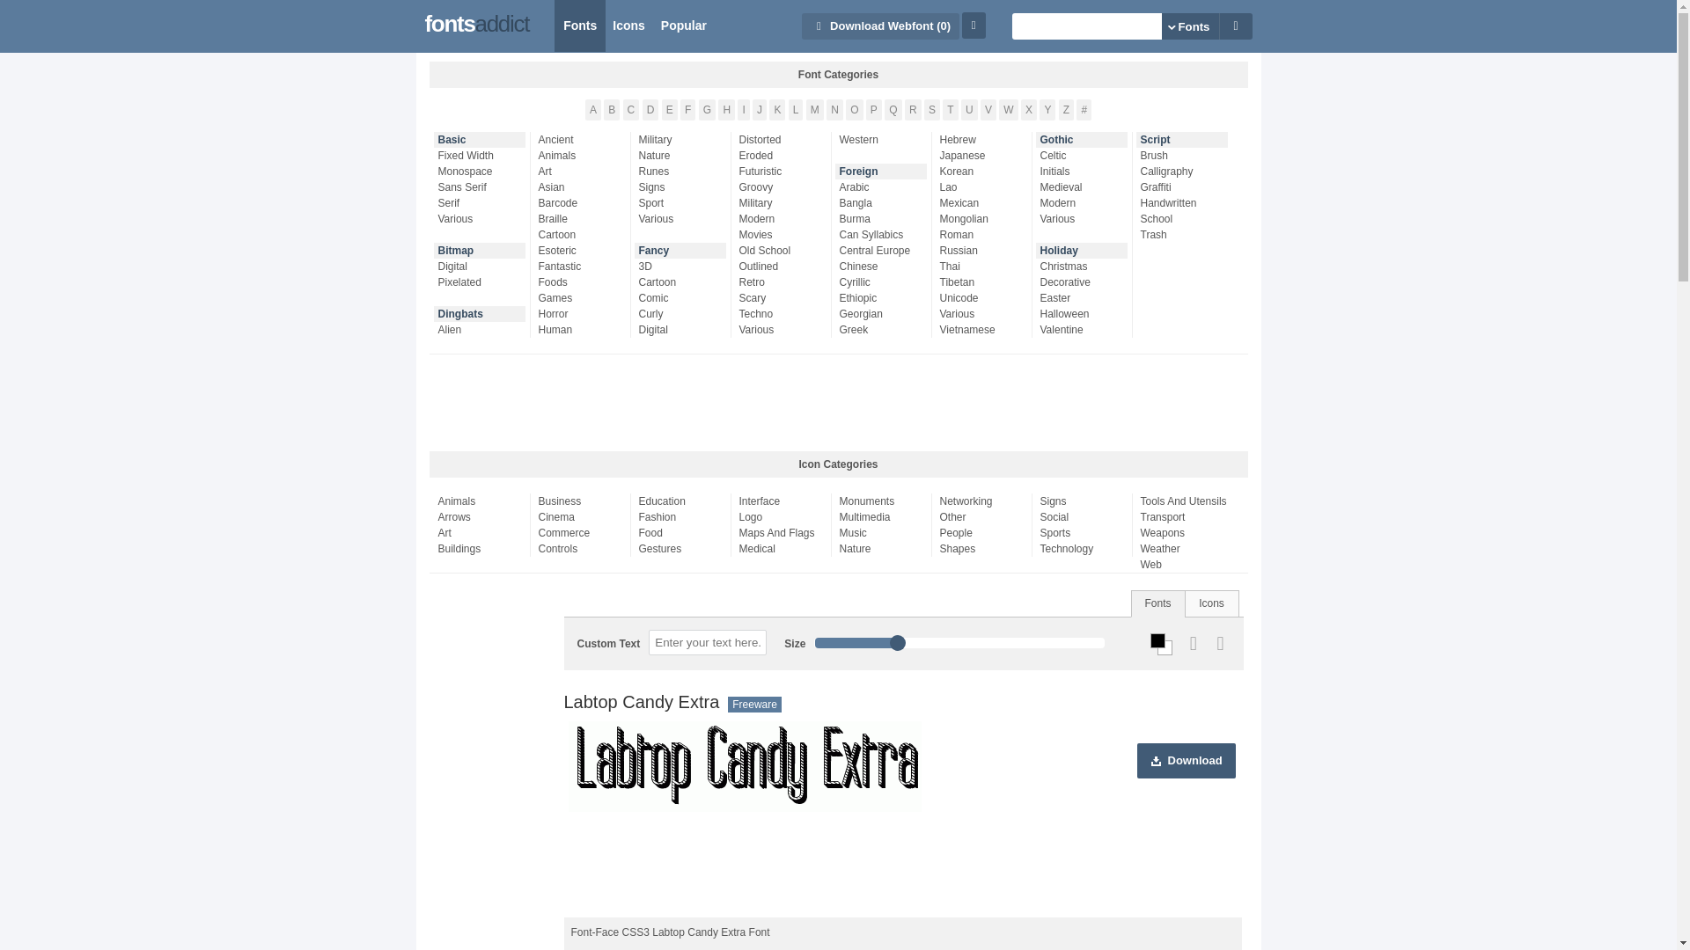 Image resolution: width=1690 pixels, height=950 pixels. Describe the element at coordinates (683, 26) in the screenshot. I see `Popular` at that location.